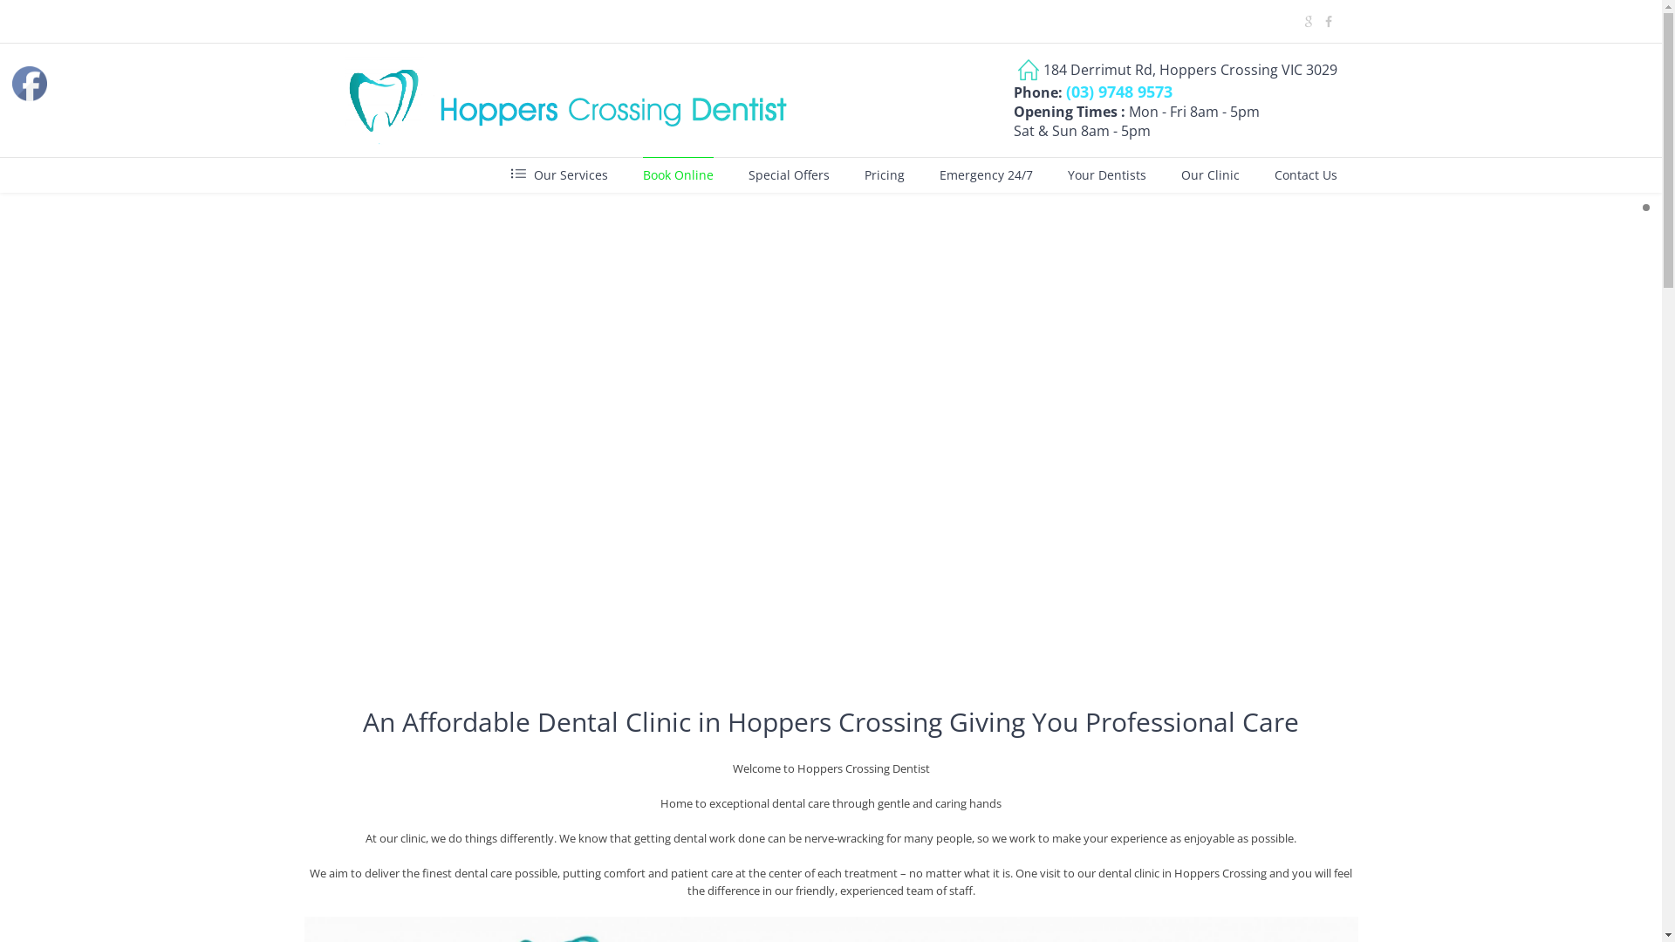  I want to click on Emergency 24/7, so click(986, 175).